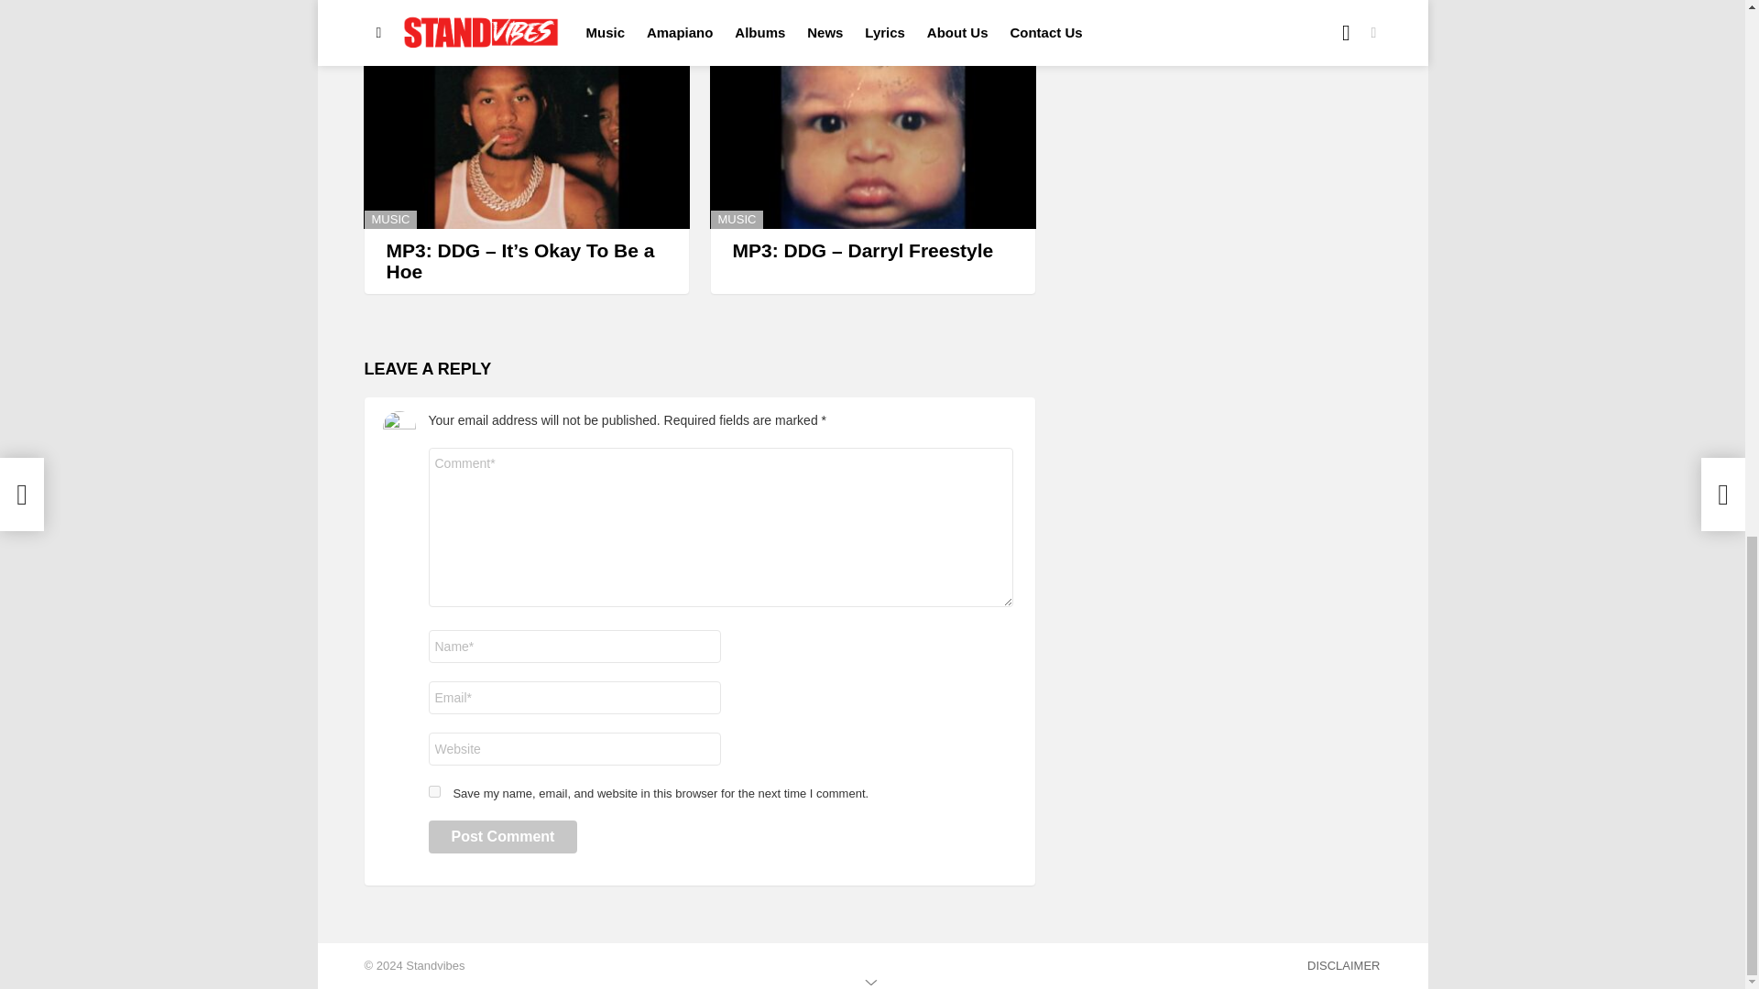 Image resolution: width=1759 pixels, height=989 pixels. Describe the element at coordinates (504, 837) in the screenshot. I see `Post Comment` at that location.